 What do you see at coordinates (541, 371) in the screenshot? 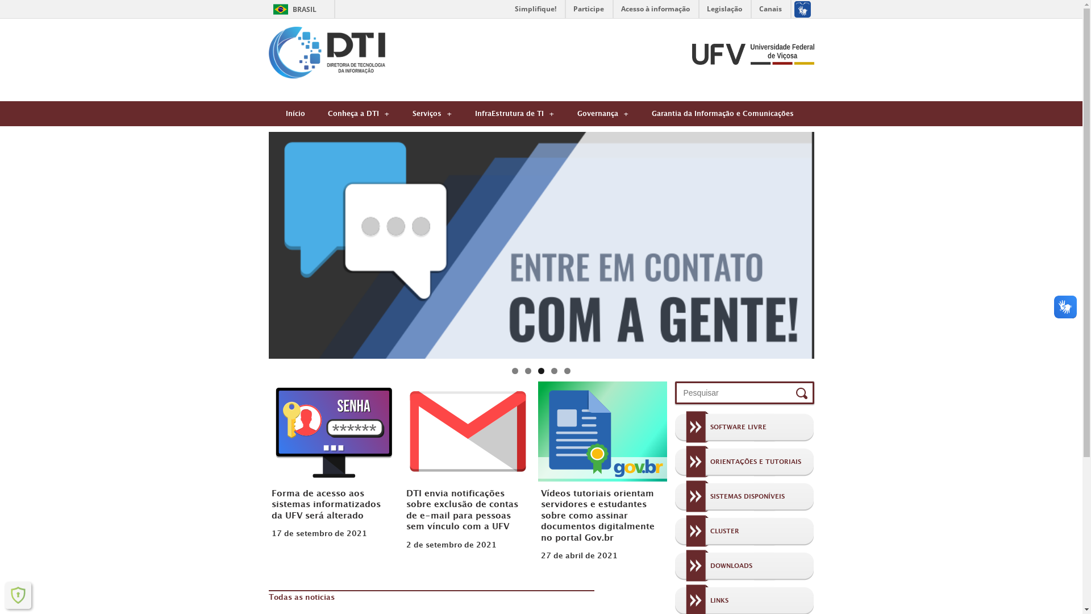
I see `3` at bounding box center [541, 371].